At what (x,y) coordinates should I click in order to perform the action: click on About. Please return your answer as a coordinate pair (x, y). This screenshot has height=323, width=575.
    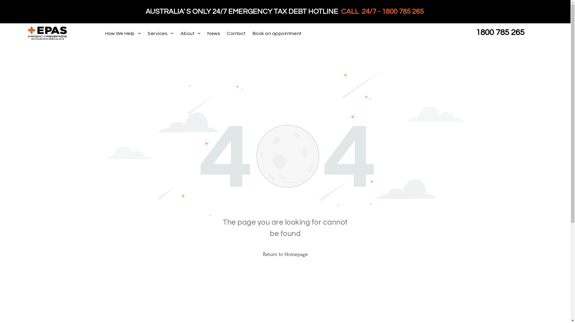
    Looking at the image, I should click on (192, 33).